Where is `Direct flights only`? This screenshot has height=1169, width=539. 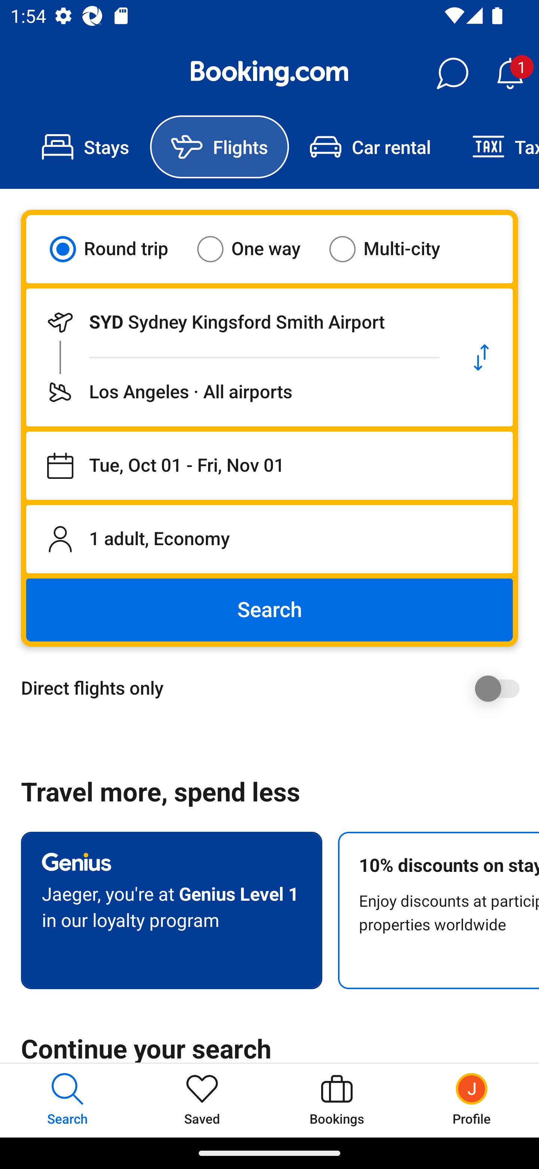 Direct flights only is located at coordinates (275, 688).